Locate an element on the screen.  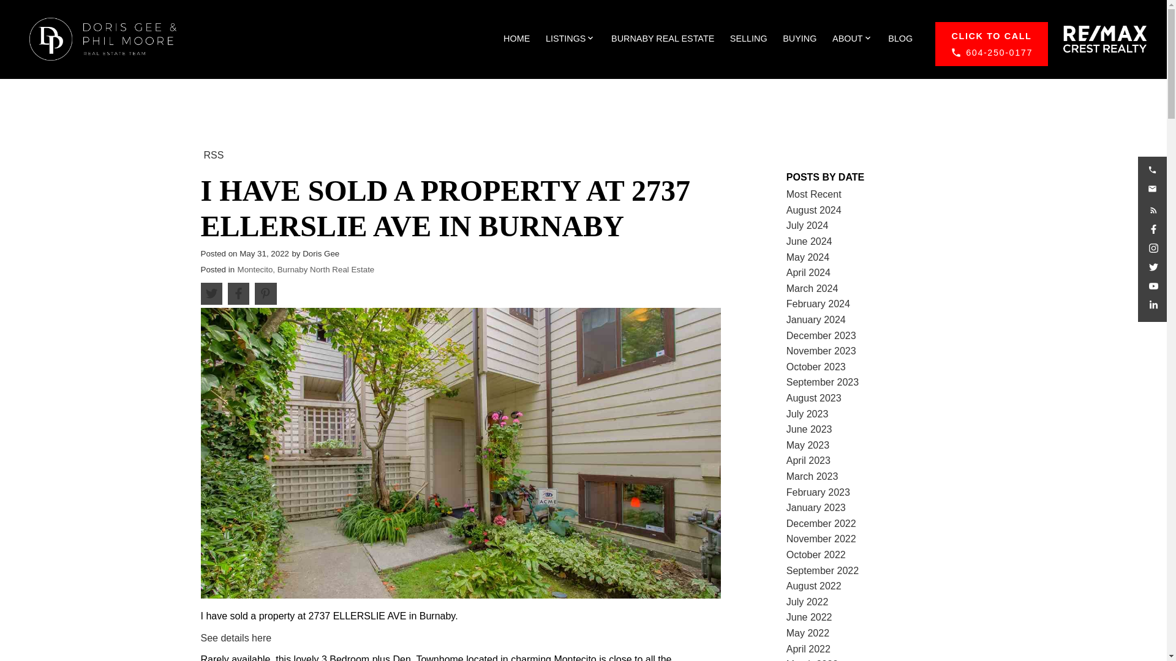
August 2024 is located at coordinates (814, 210).